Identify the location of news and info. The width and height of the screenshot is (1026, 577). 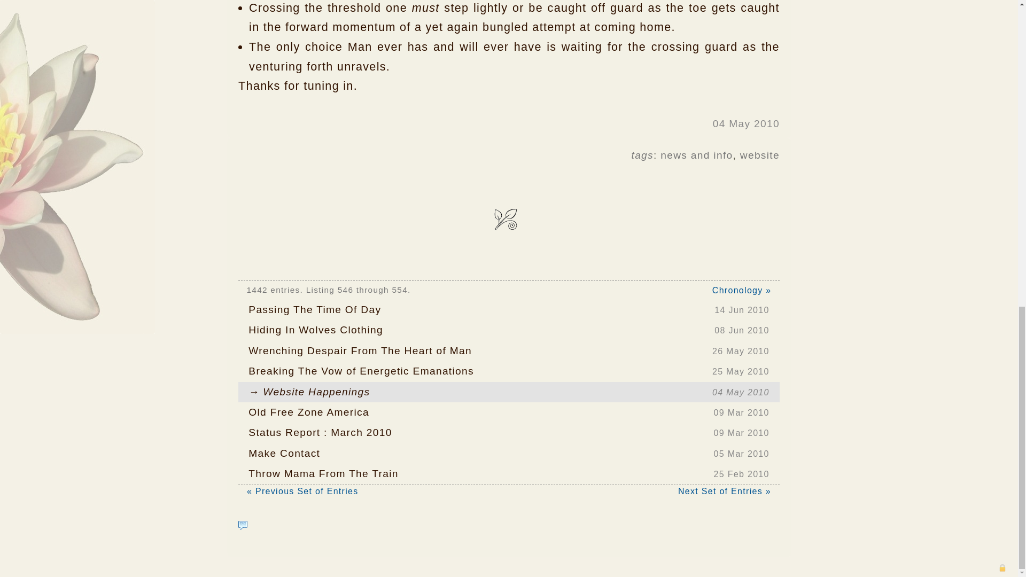
(509, 371).